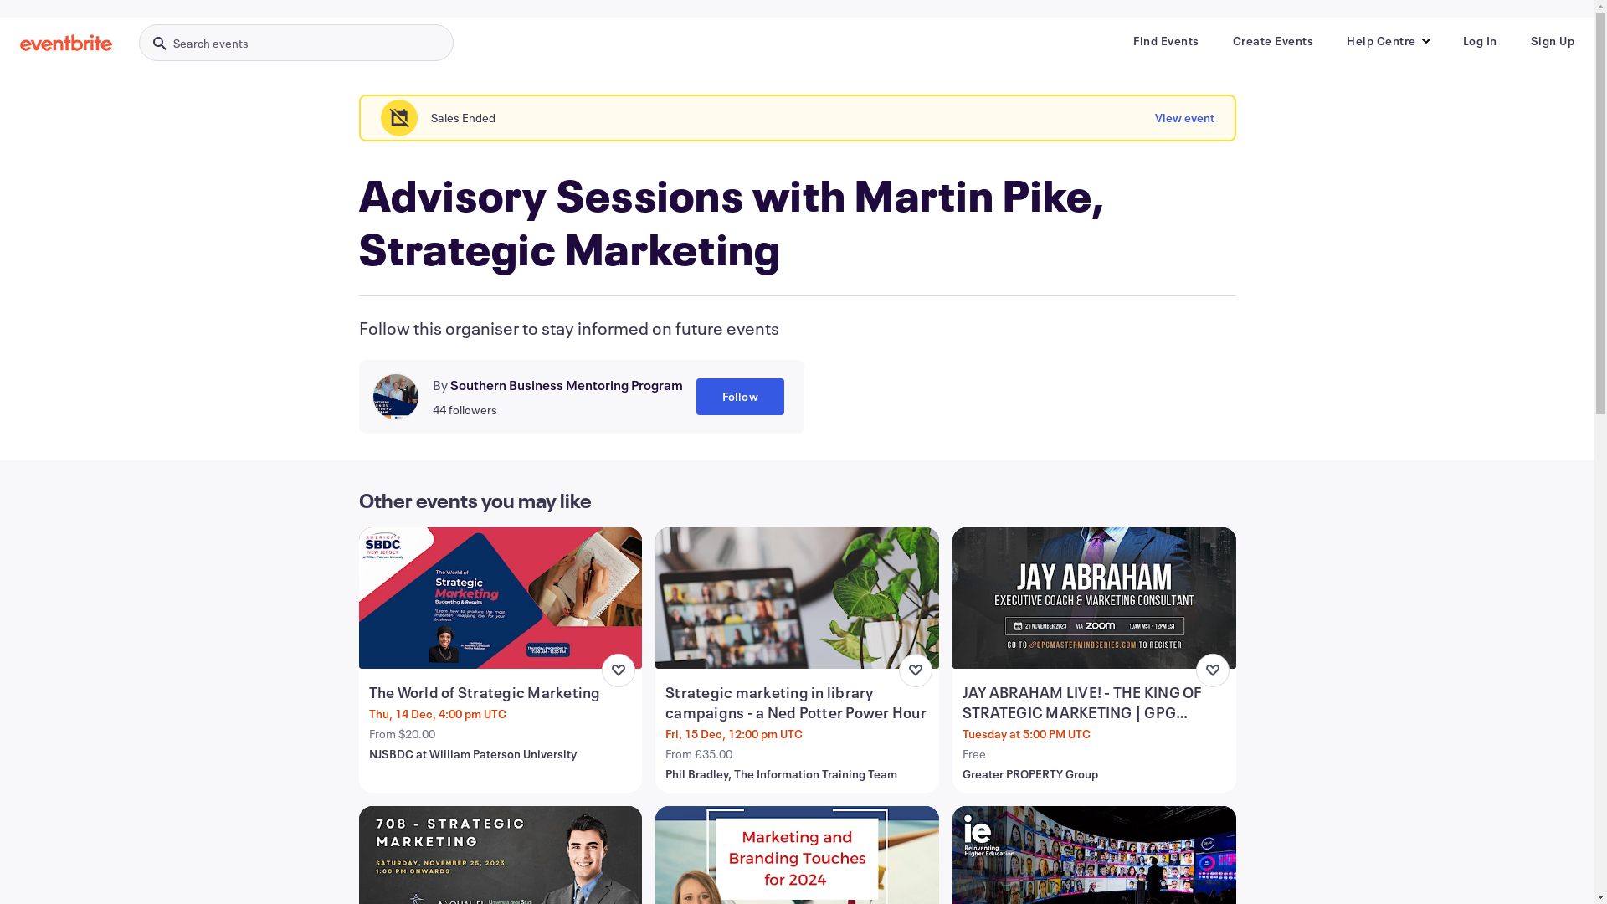 The height and width of the screenshot is (904, 1607). What do you see at coordinates (1480, 41) in the screenshot?
I see `Log In` at bounding box center [1480, 41].